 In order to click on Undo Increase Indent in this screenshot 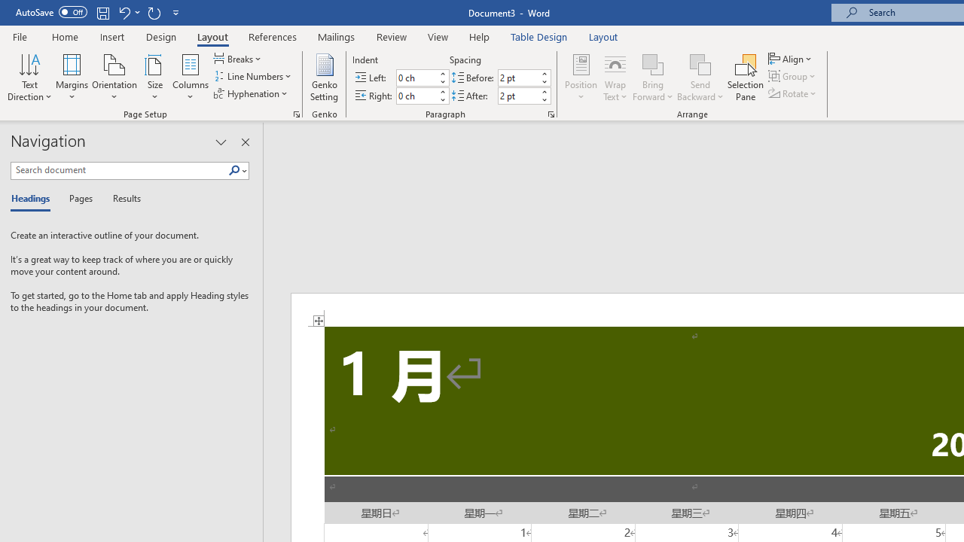, I will do `click(124, 12)`.